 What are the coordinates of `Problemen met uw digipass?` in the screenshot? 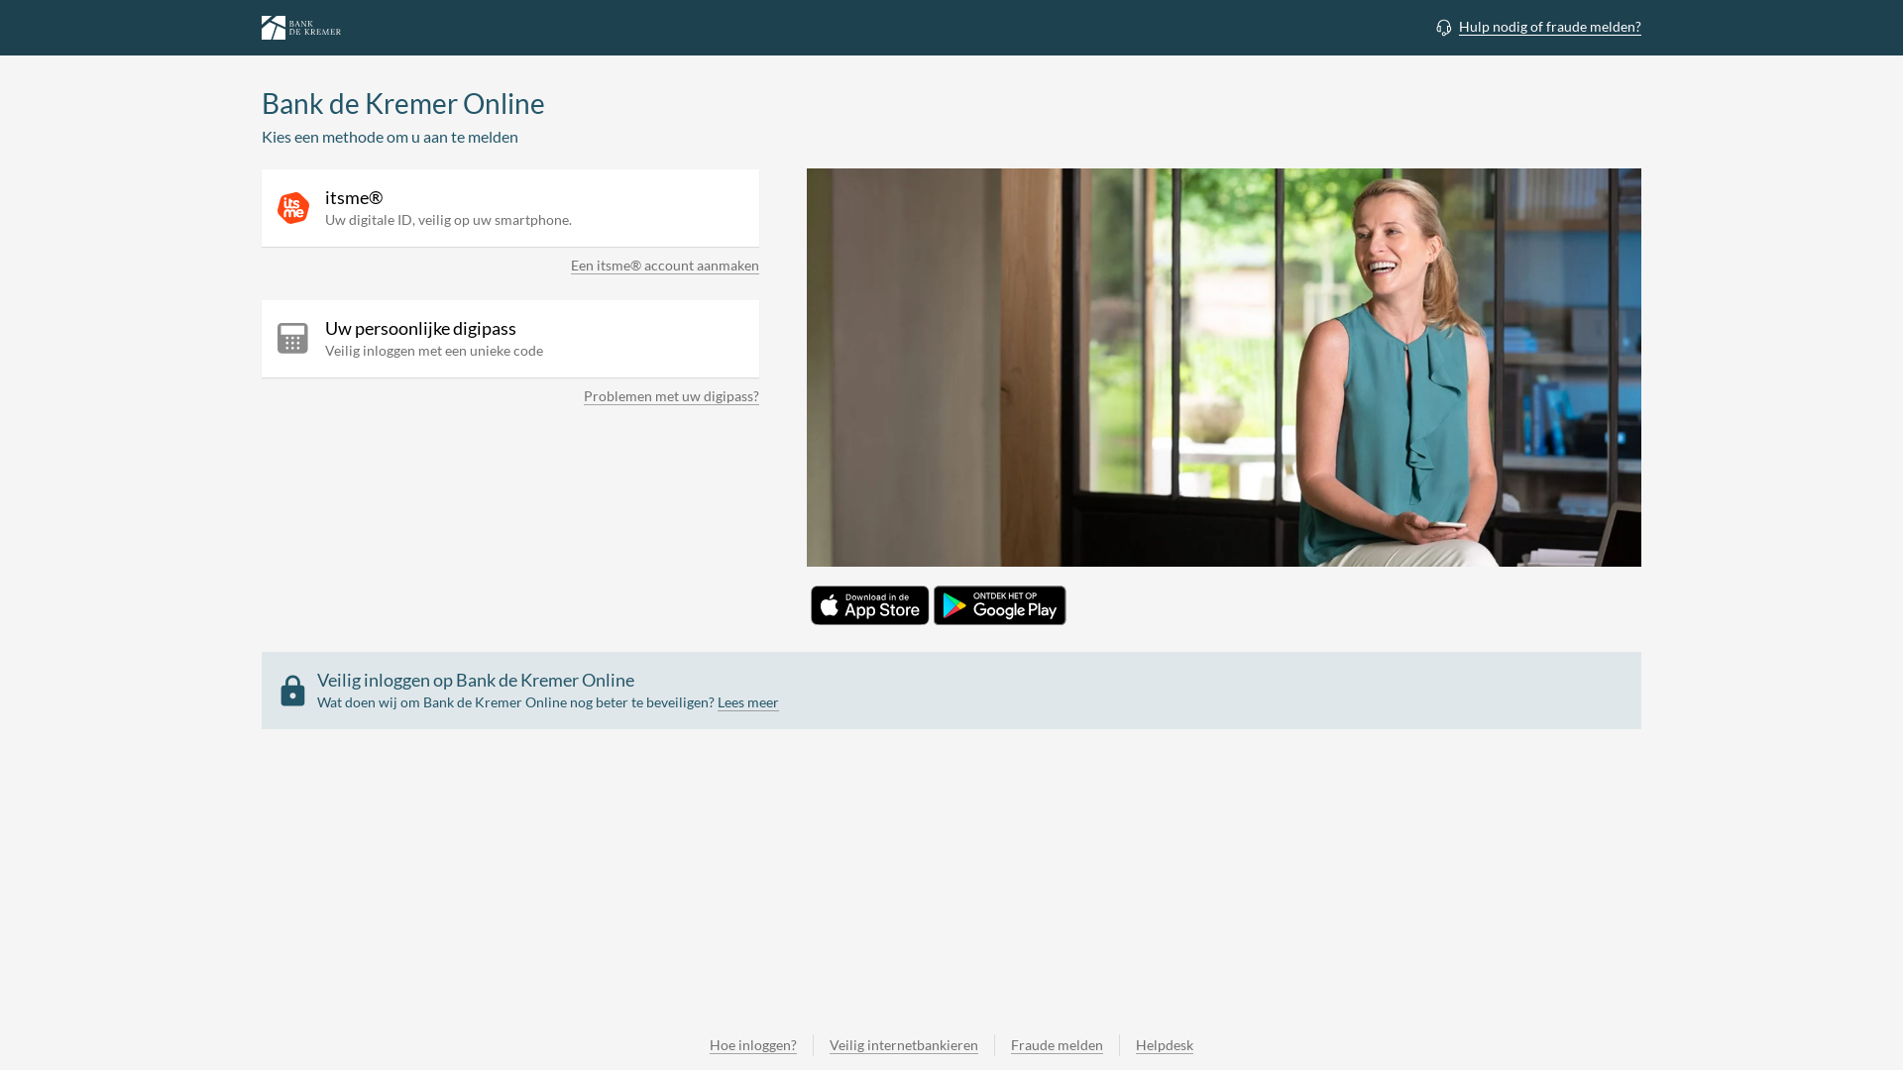 It's located at (672, 400).